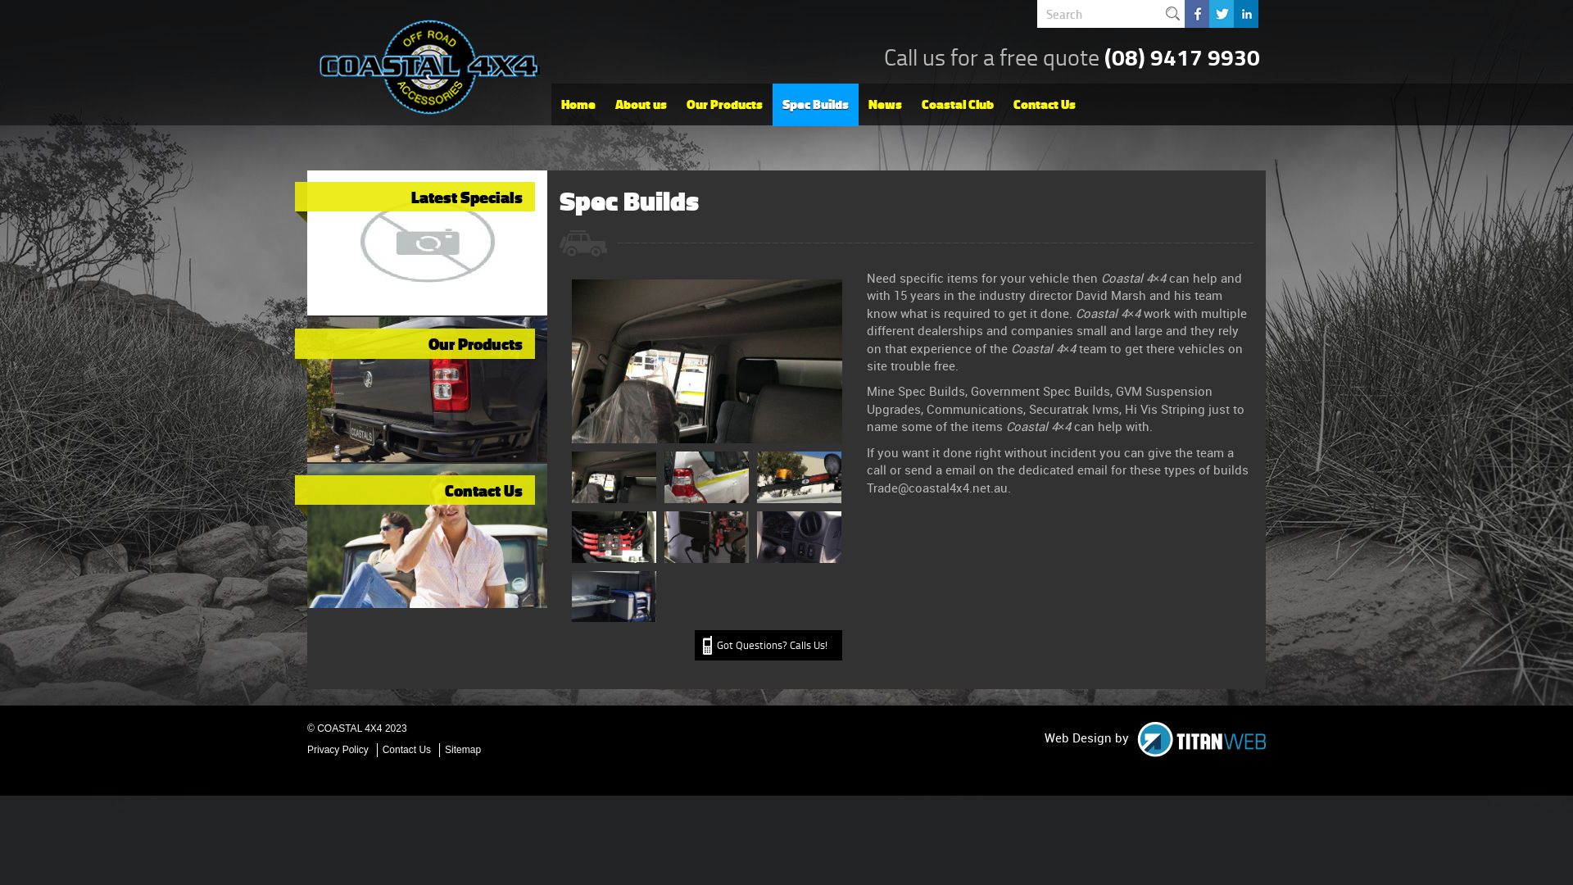 Image resolution: width=1573 pixels, height=885 pixels. What do you see at coordinates (613, 537) in the screenshot?
I see `light up fuse holder` at bounding box center [613, 537].